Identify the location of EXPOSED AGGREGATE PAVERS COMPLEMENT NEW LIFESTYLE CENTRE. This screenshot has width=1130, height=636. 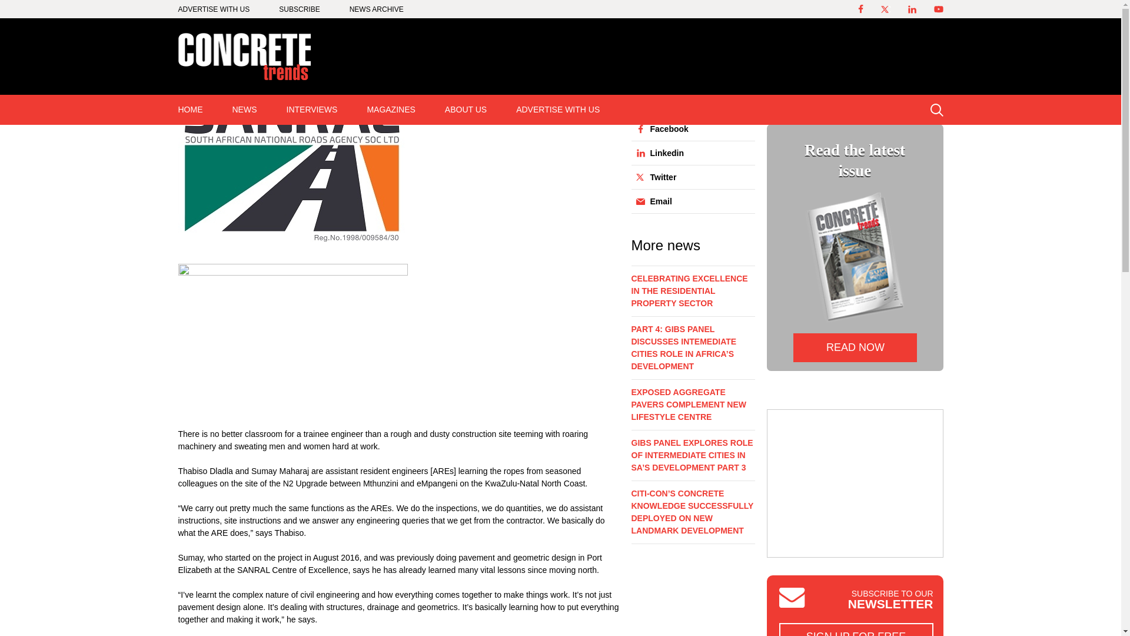
(692, 408).